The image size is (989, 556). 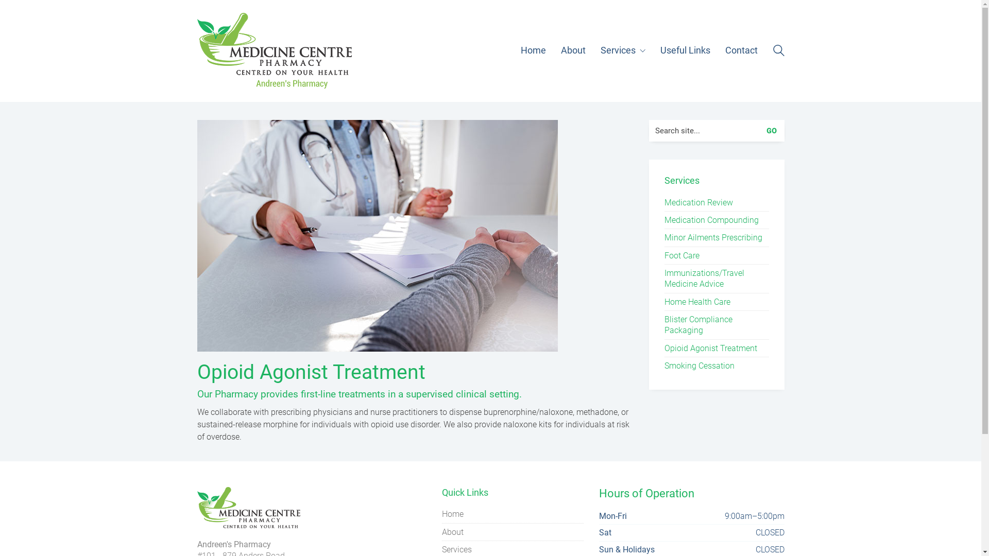 I want to click on Services, so click(x=457, y=550).